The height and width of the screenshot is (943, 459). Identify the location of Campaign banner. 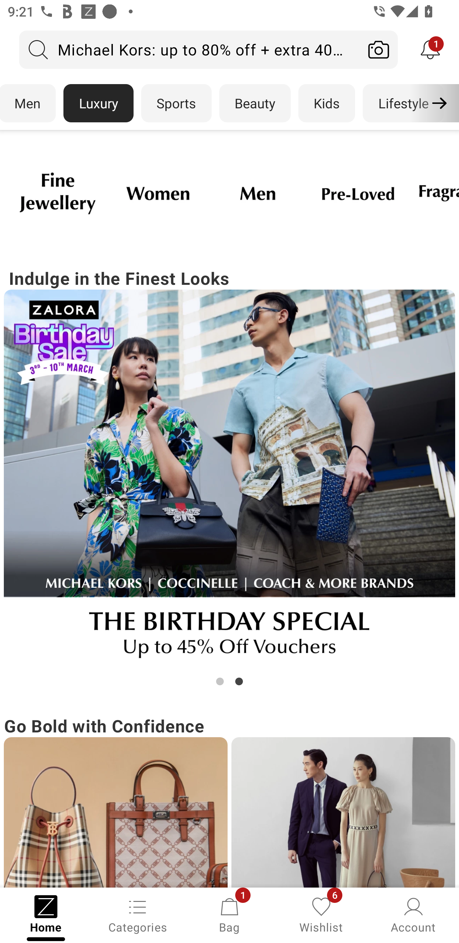
(343, 812).